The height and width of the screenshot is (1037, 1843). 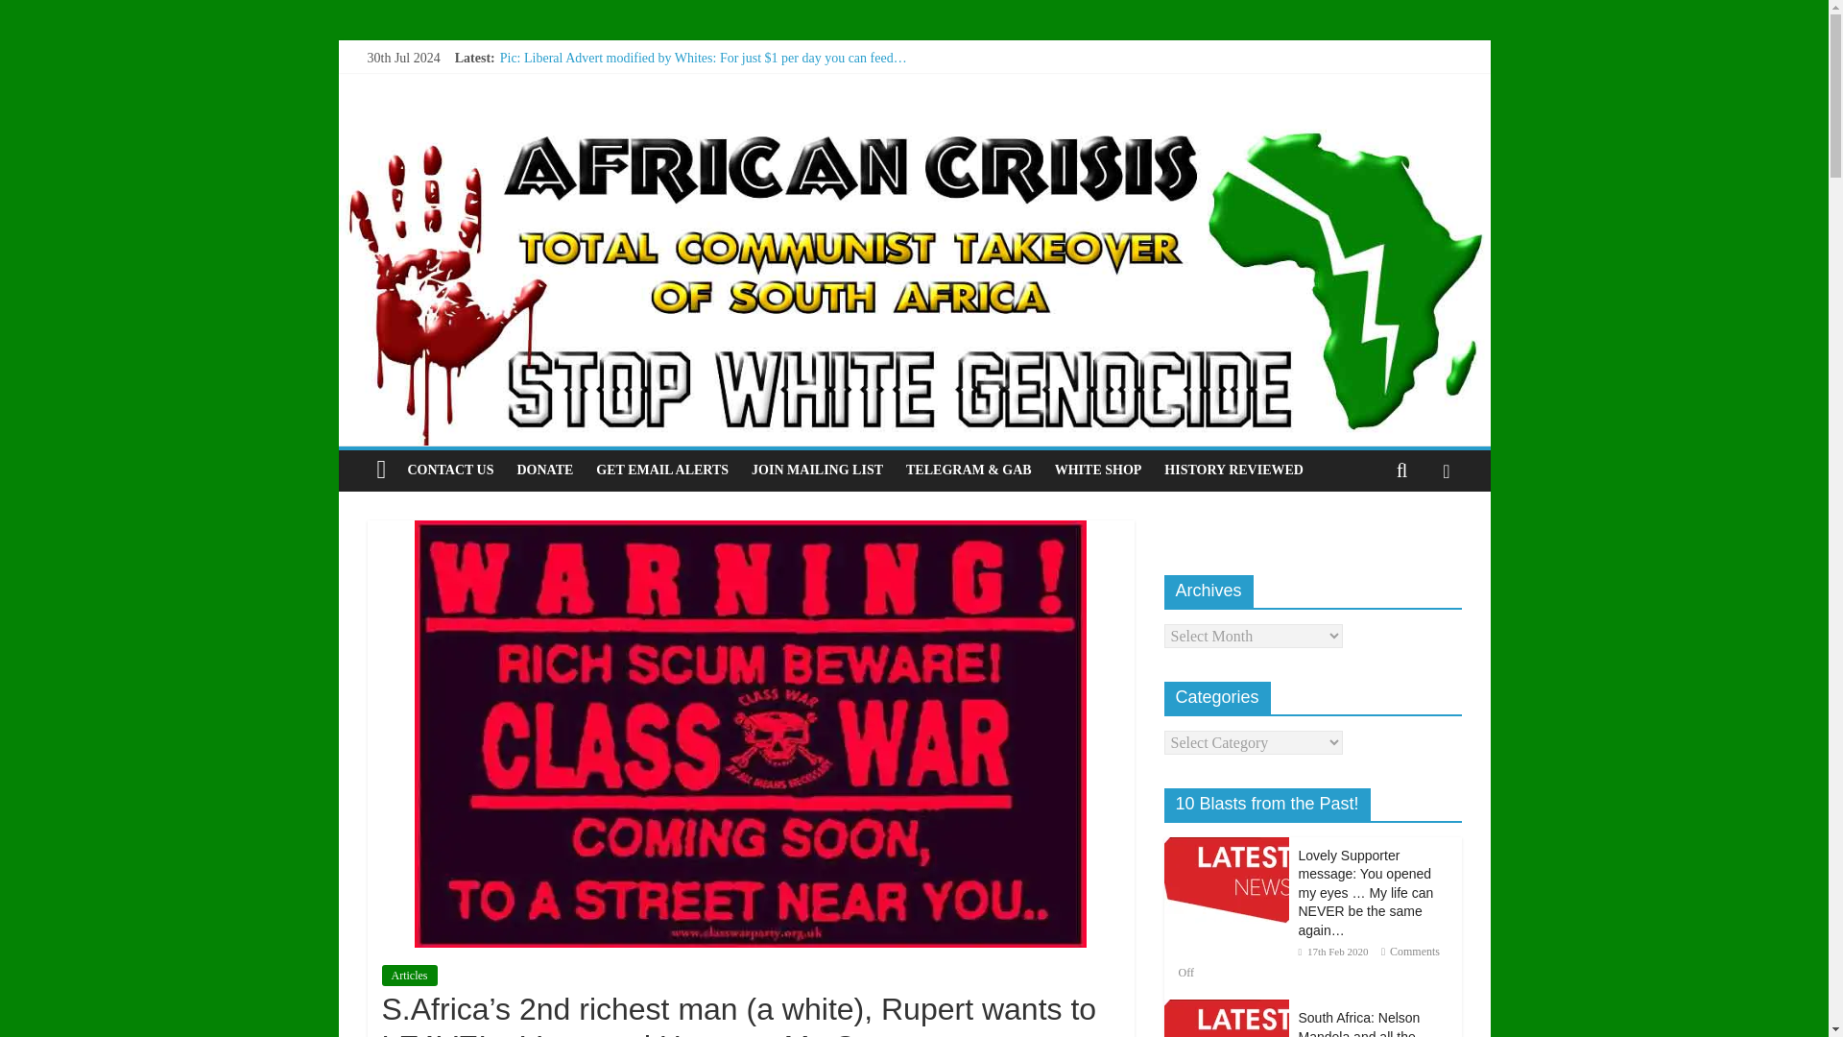 I want to click on CONTACT US, so click(x=450, y=470).